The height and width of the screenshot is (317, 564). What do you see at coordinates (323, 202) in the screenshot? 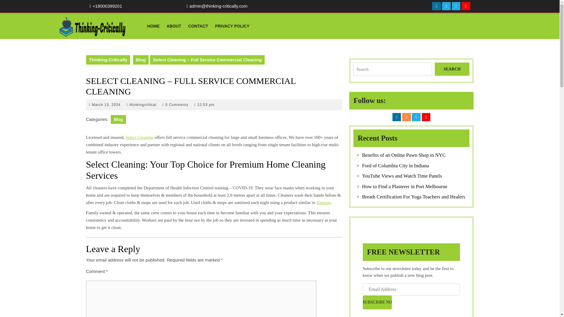
I see `Instagram` at bounding box center [323, 202].